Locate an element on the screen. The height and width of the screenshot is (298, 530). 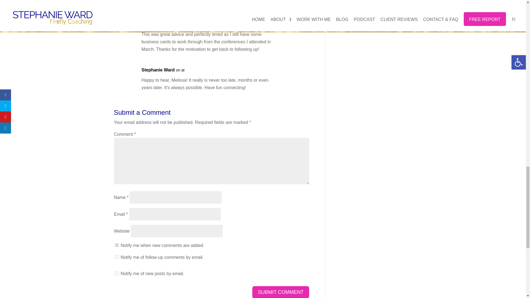
Submit Comment is located at coordinates (280, 292).